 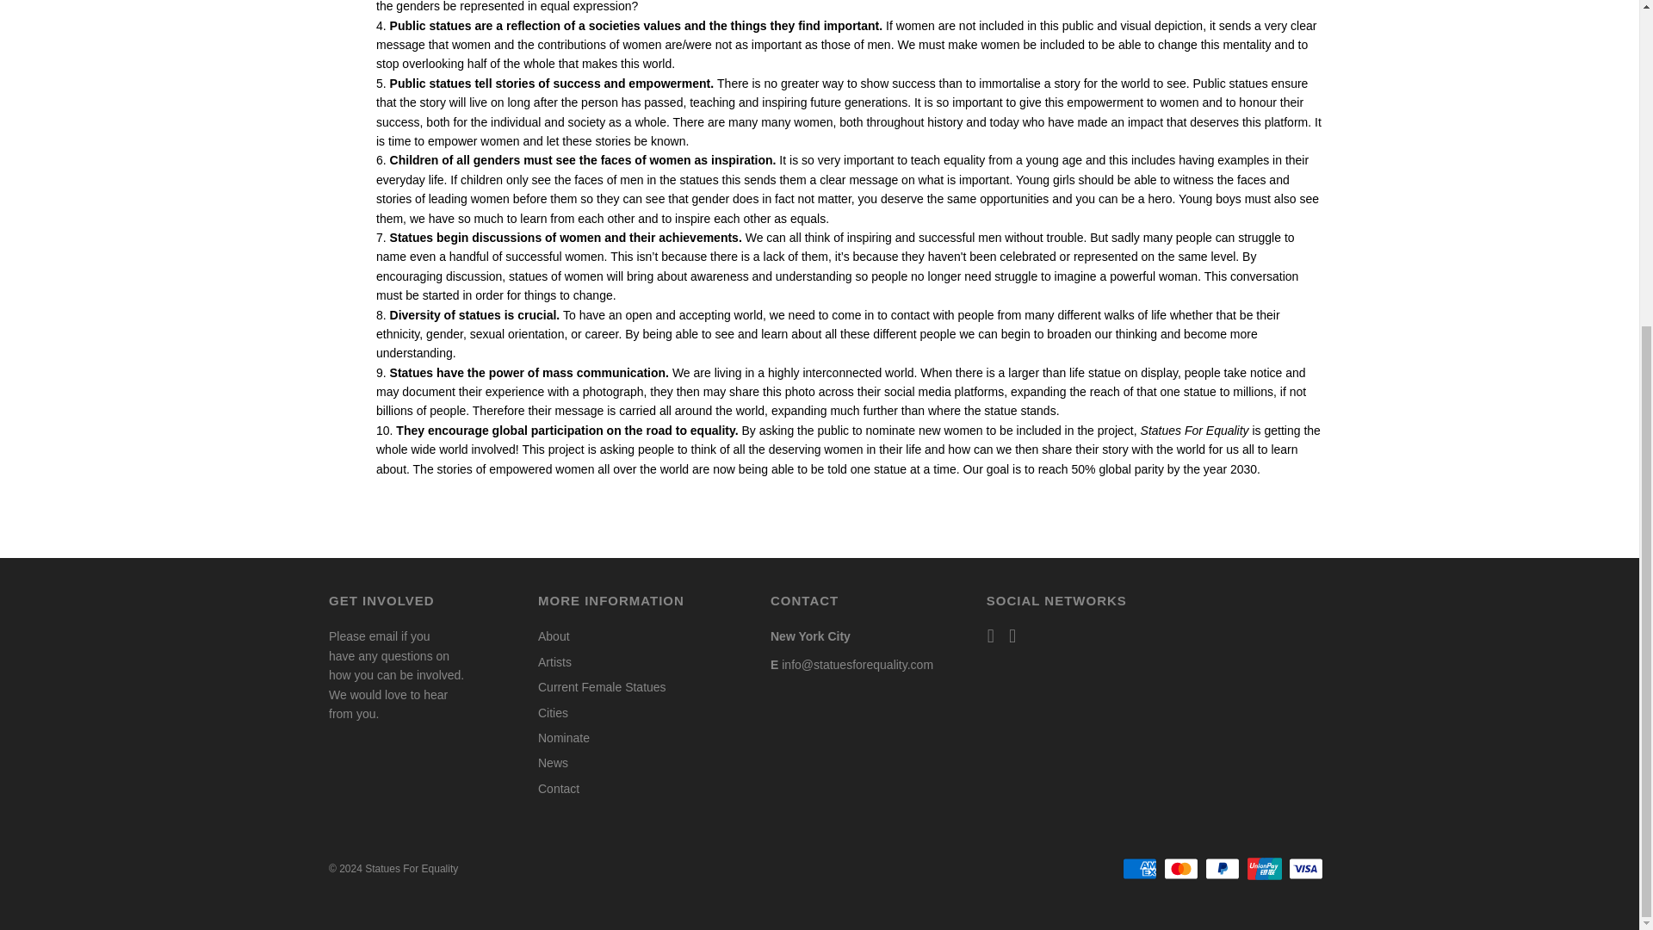 I want to click on Union Pay, so click(x=1265, y=868).